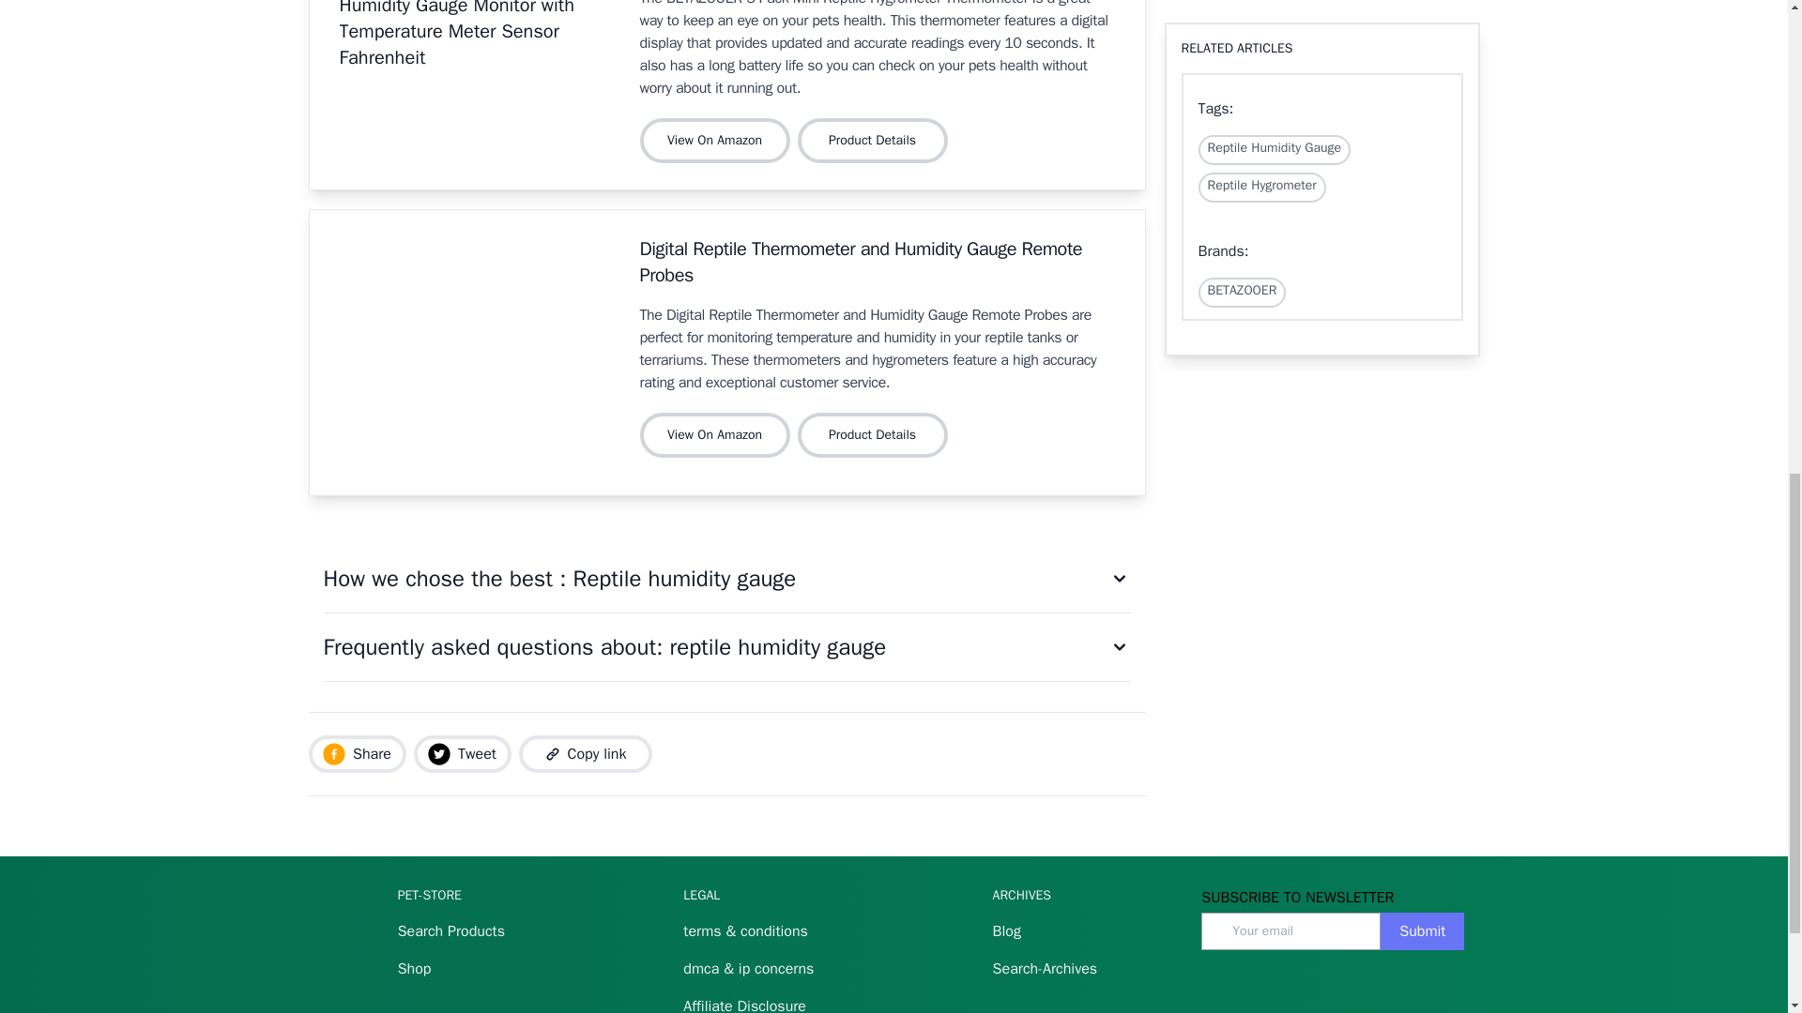 The height and width of the screenshot is (1013, 1802). I want to click on Product Details, so click(877, 435).